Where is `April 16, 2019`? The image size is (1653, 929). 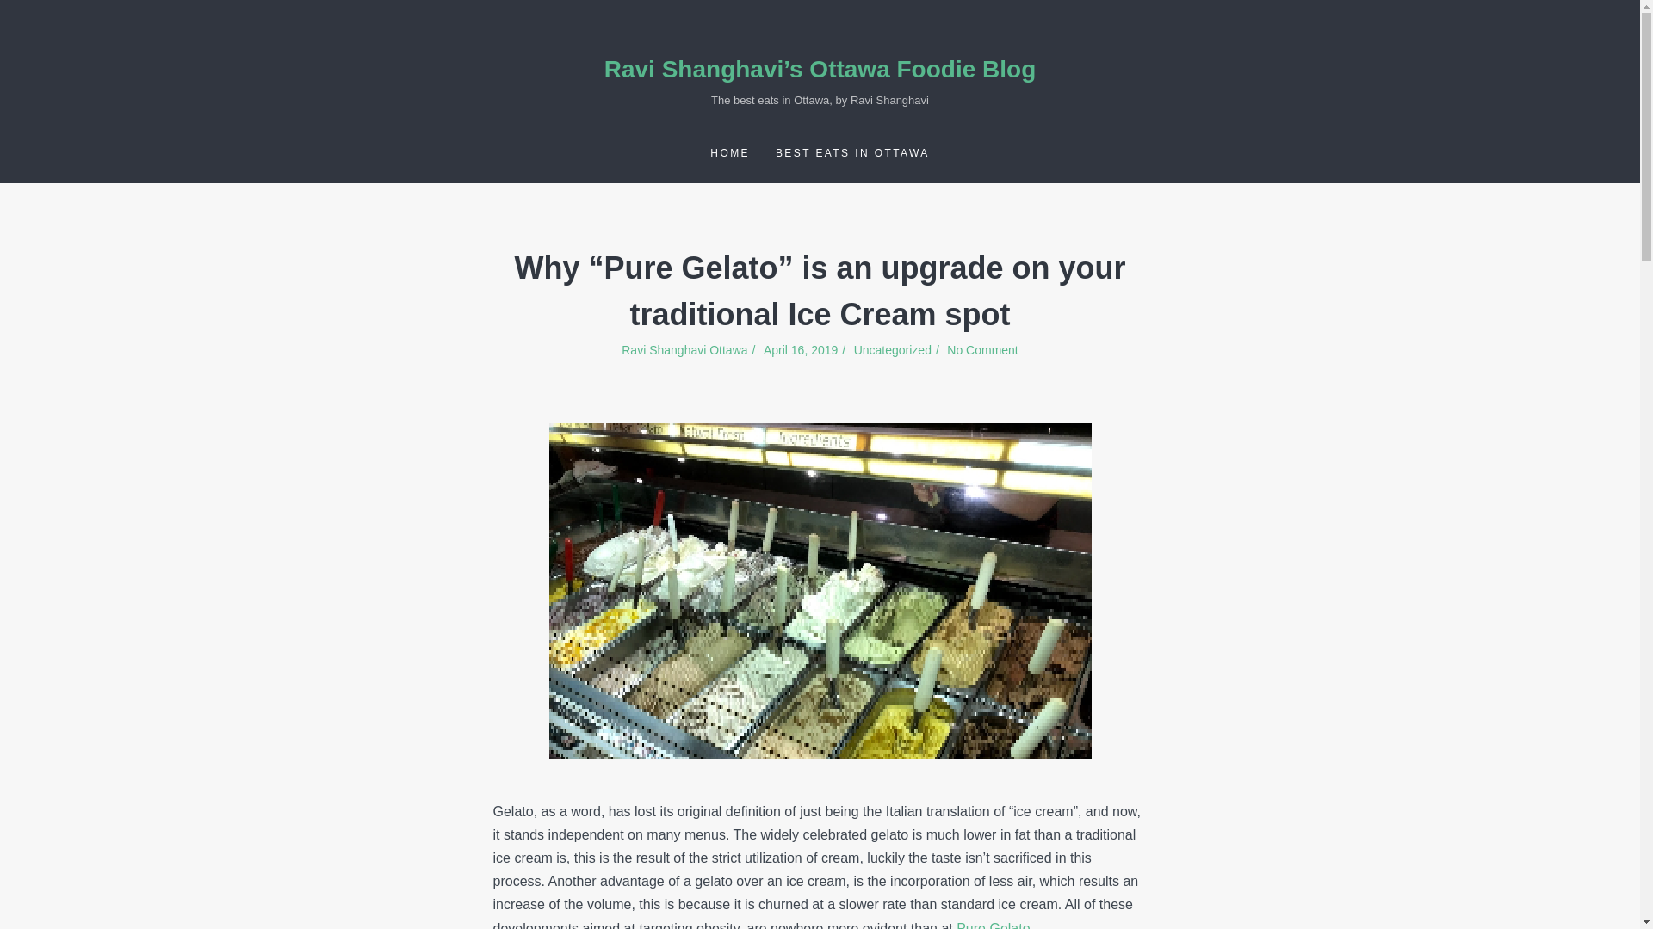 April 16, 2019 is located at coordinates (806, 349).